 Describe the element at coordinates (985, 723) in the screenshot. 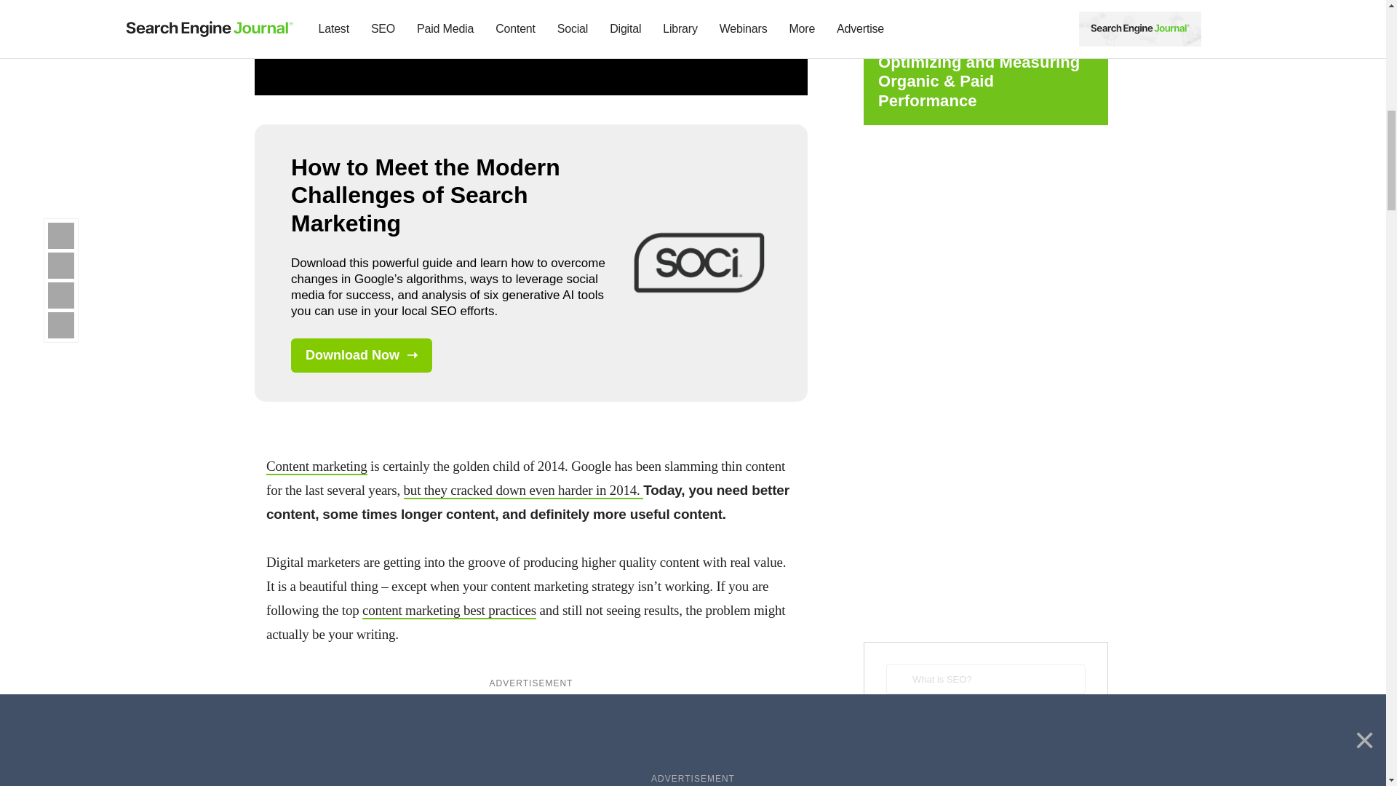

I see `SEARCH` at that location.